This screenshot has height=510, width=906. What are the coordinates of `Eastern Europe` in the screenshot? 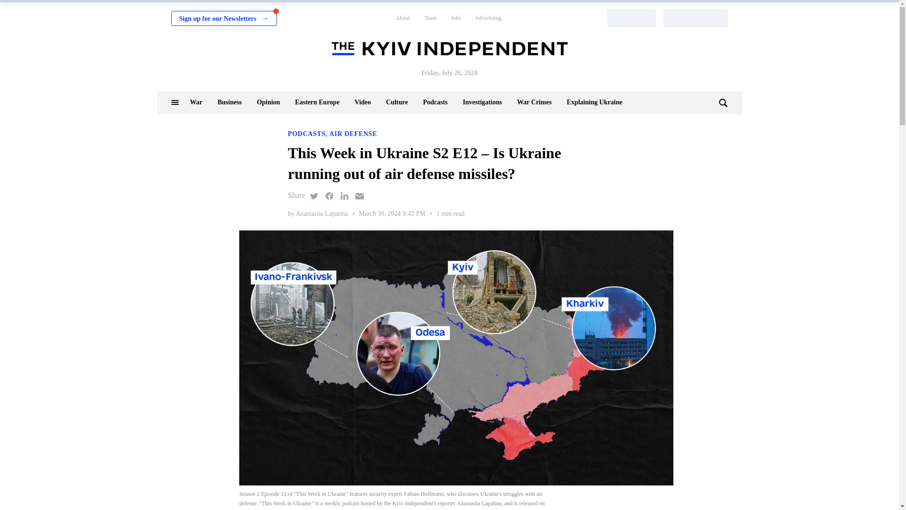 It's located at (317, 102).